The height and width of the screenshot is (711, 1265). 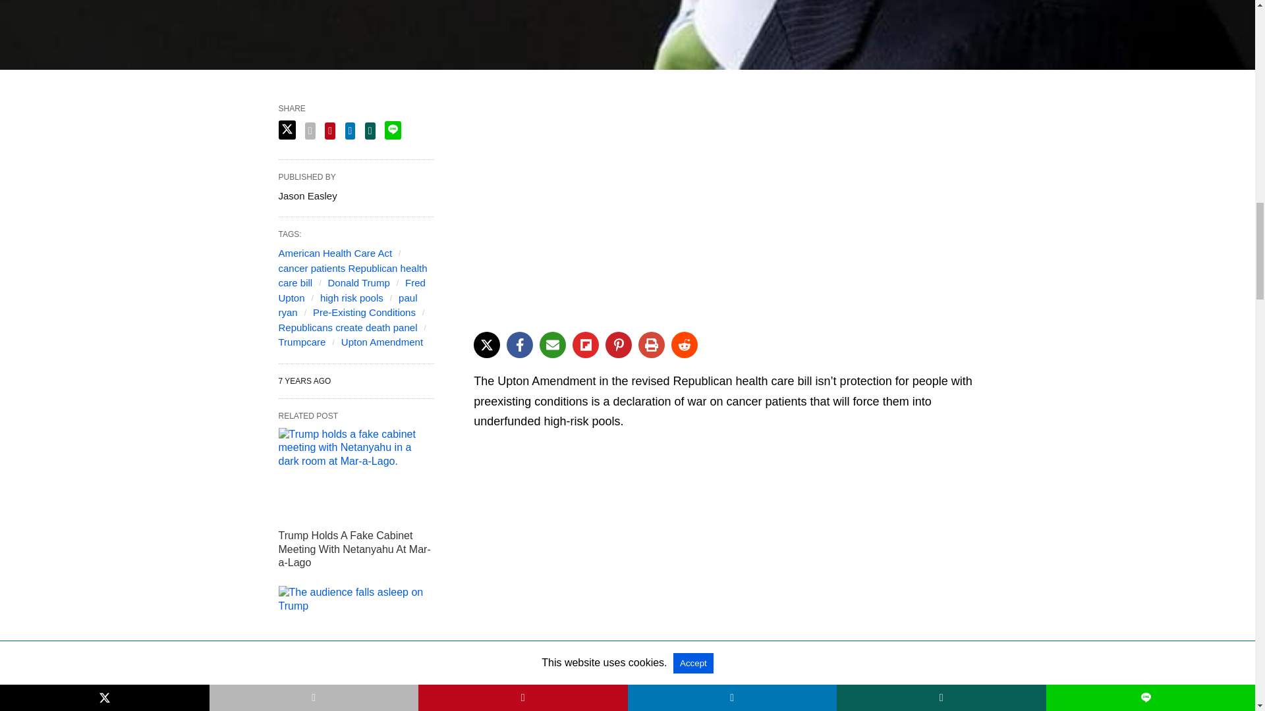 What do you see at coordinates (335, 253) in the screenshot?
I see `American Health Care Act` at bounding box center [335, 253].